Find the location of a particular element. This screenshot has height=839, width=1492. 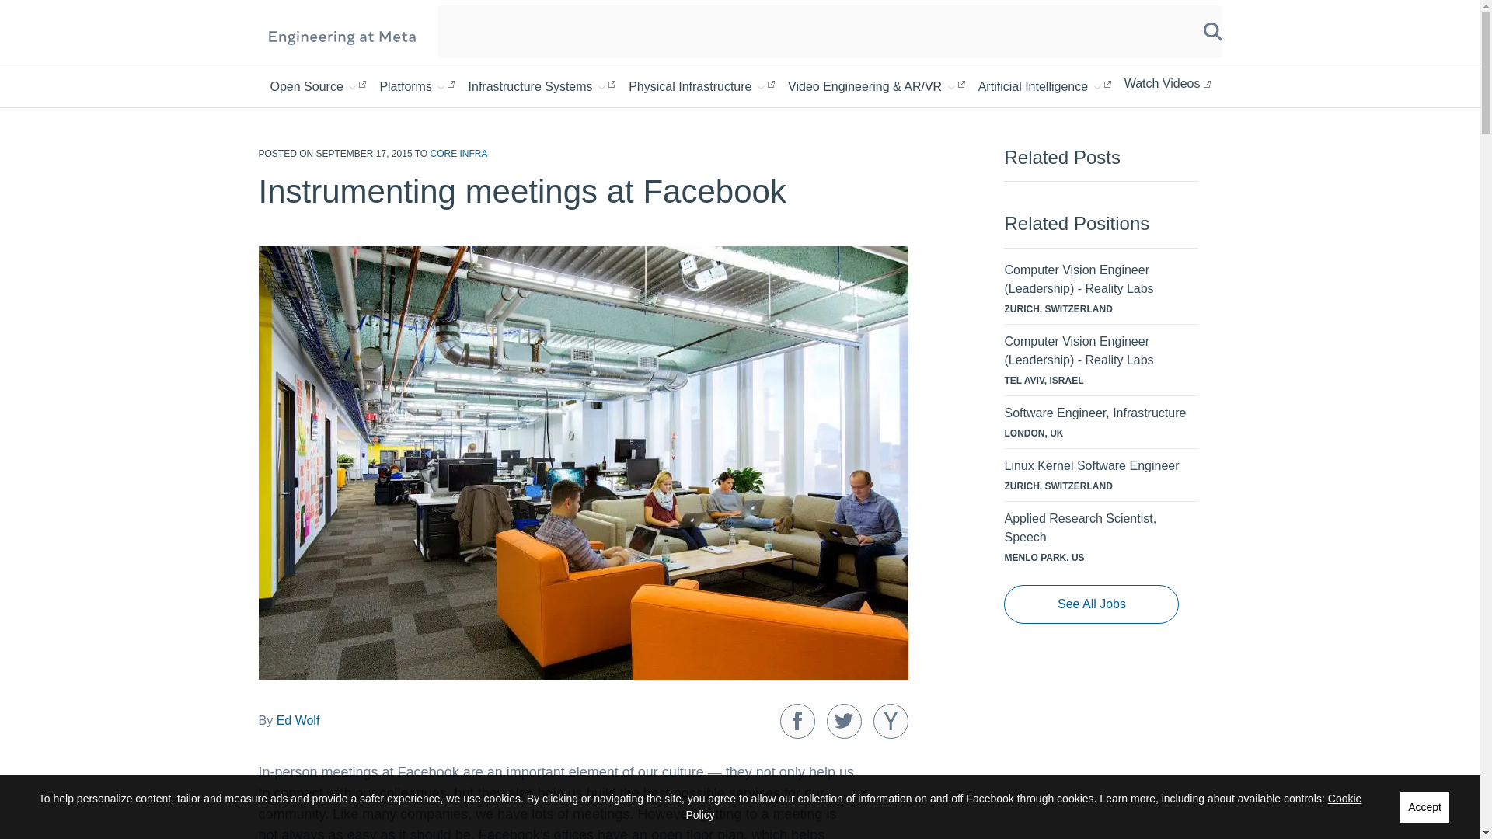

Platforms is located at coordinates (417, 85).